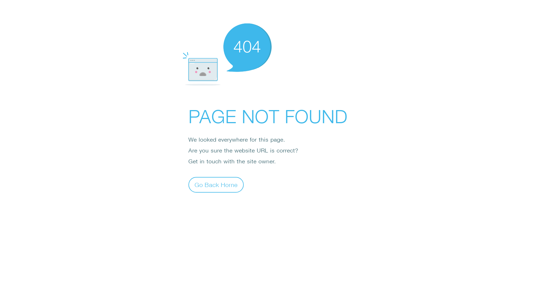 The height and width of the screenshot is (301, 536). Describe the element at coordinates (216, 185) in the screenshot. I see `Go Back Home` at that location.